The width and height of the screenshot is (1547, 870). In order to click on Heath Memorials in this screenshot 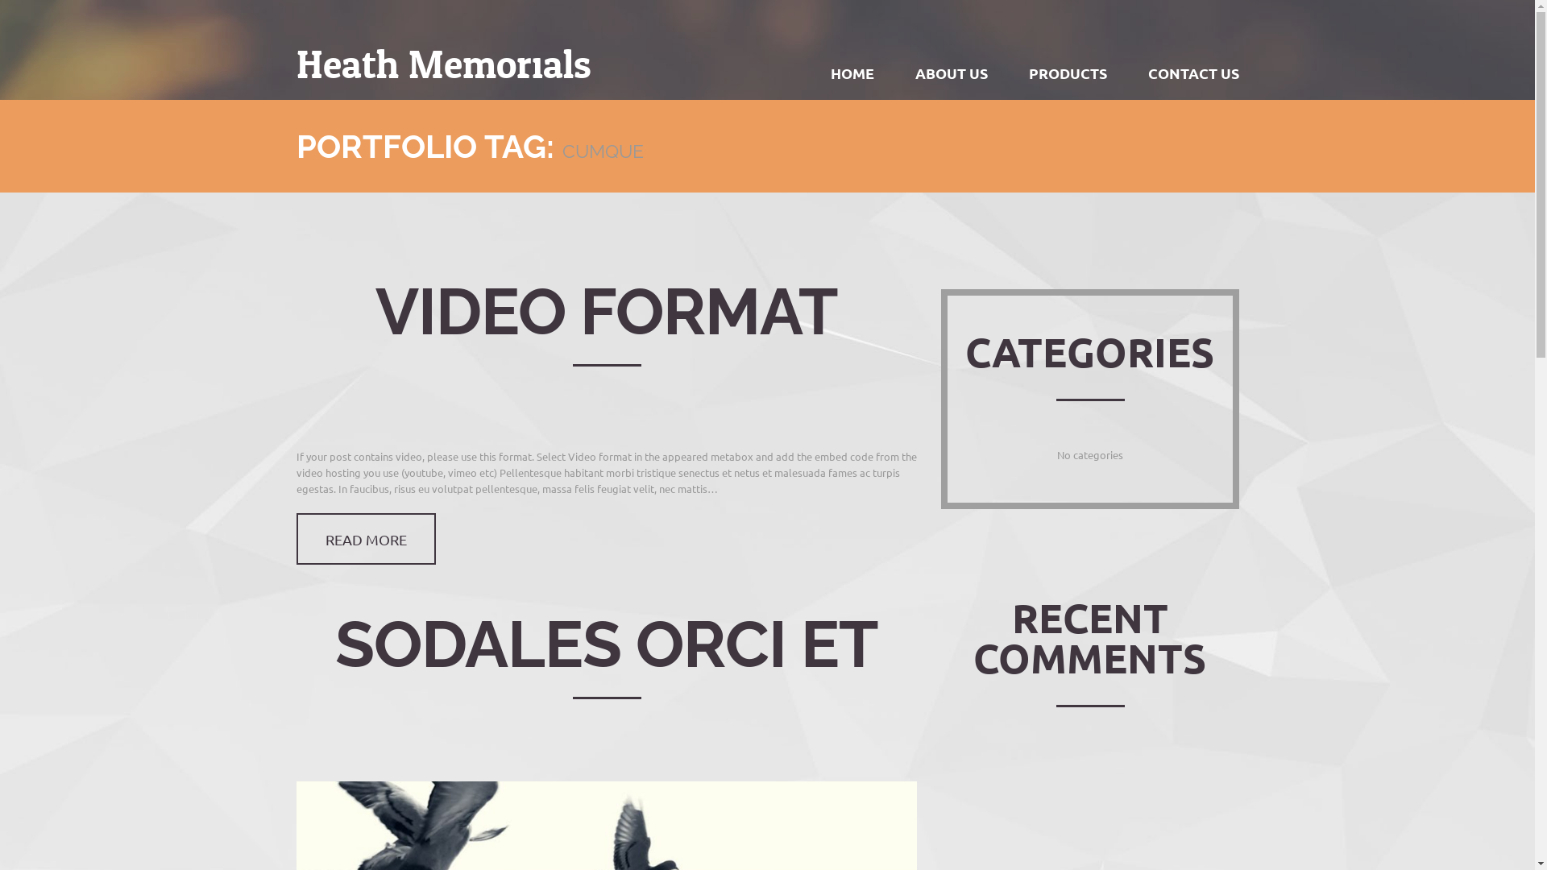, I will do `click(444, 66)`.